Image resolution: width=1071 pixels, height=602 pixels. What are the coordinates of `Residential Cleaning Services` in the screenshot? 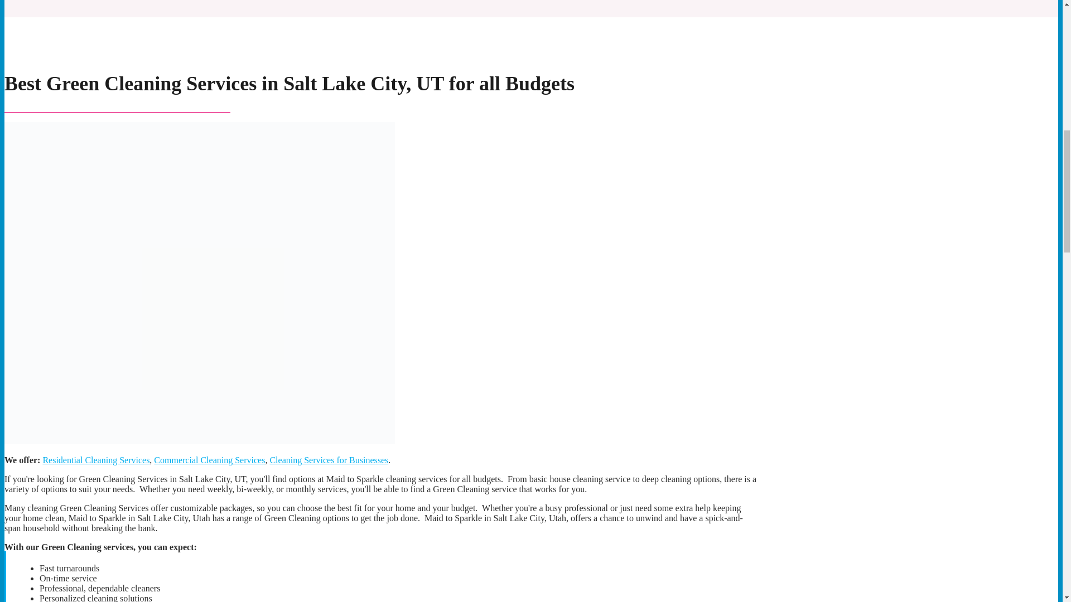 It's located at (96, 459).